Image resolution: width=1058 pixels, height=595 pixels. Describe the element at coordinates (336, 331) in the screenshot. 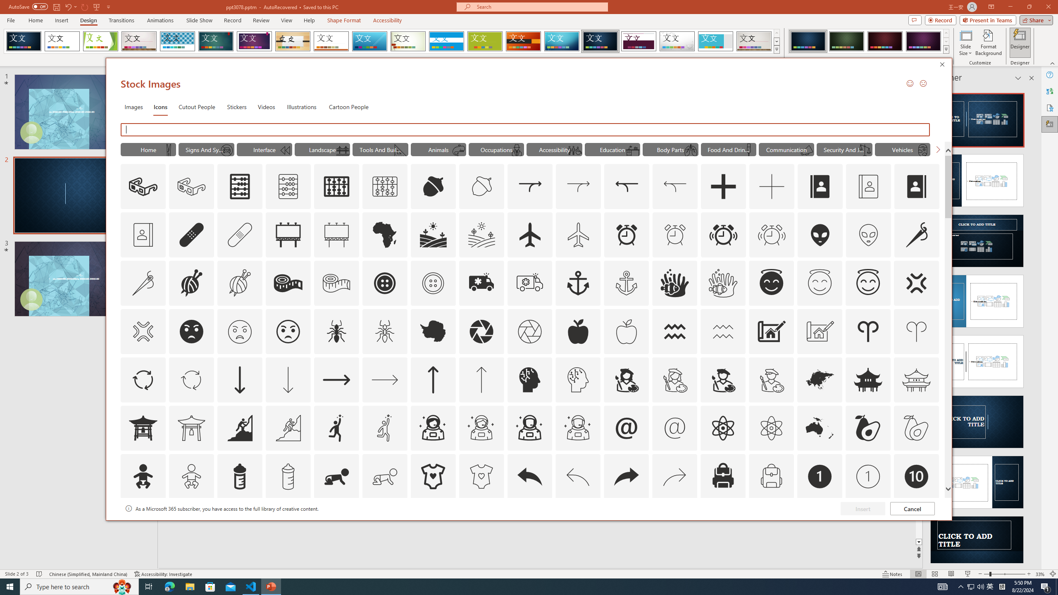

I see `AutomationID: Icons_Ant` at that location.